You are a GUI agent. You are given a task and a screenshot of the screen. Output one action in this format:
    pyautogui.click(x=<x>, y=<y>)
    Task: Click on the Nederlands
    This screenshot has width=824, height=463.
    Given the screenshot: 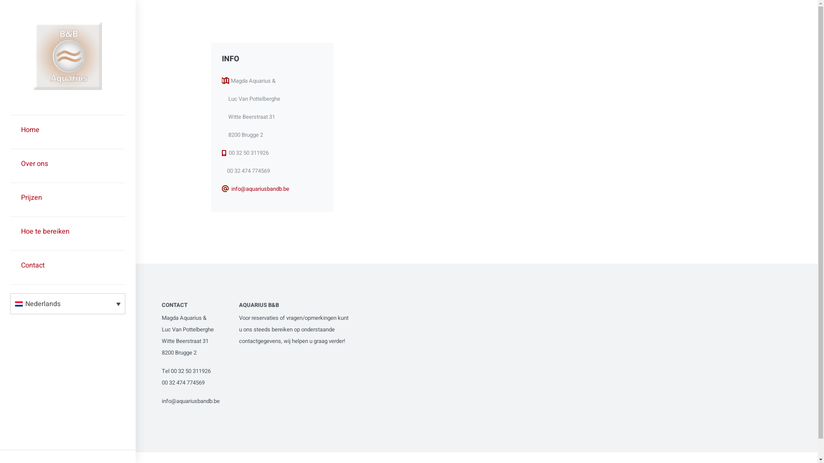 What is the action you would take?
    pyautogui.click(x=68, y=304)
    